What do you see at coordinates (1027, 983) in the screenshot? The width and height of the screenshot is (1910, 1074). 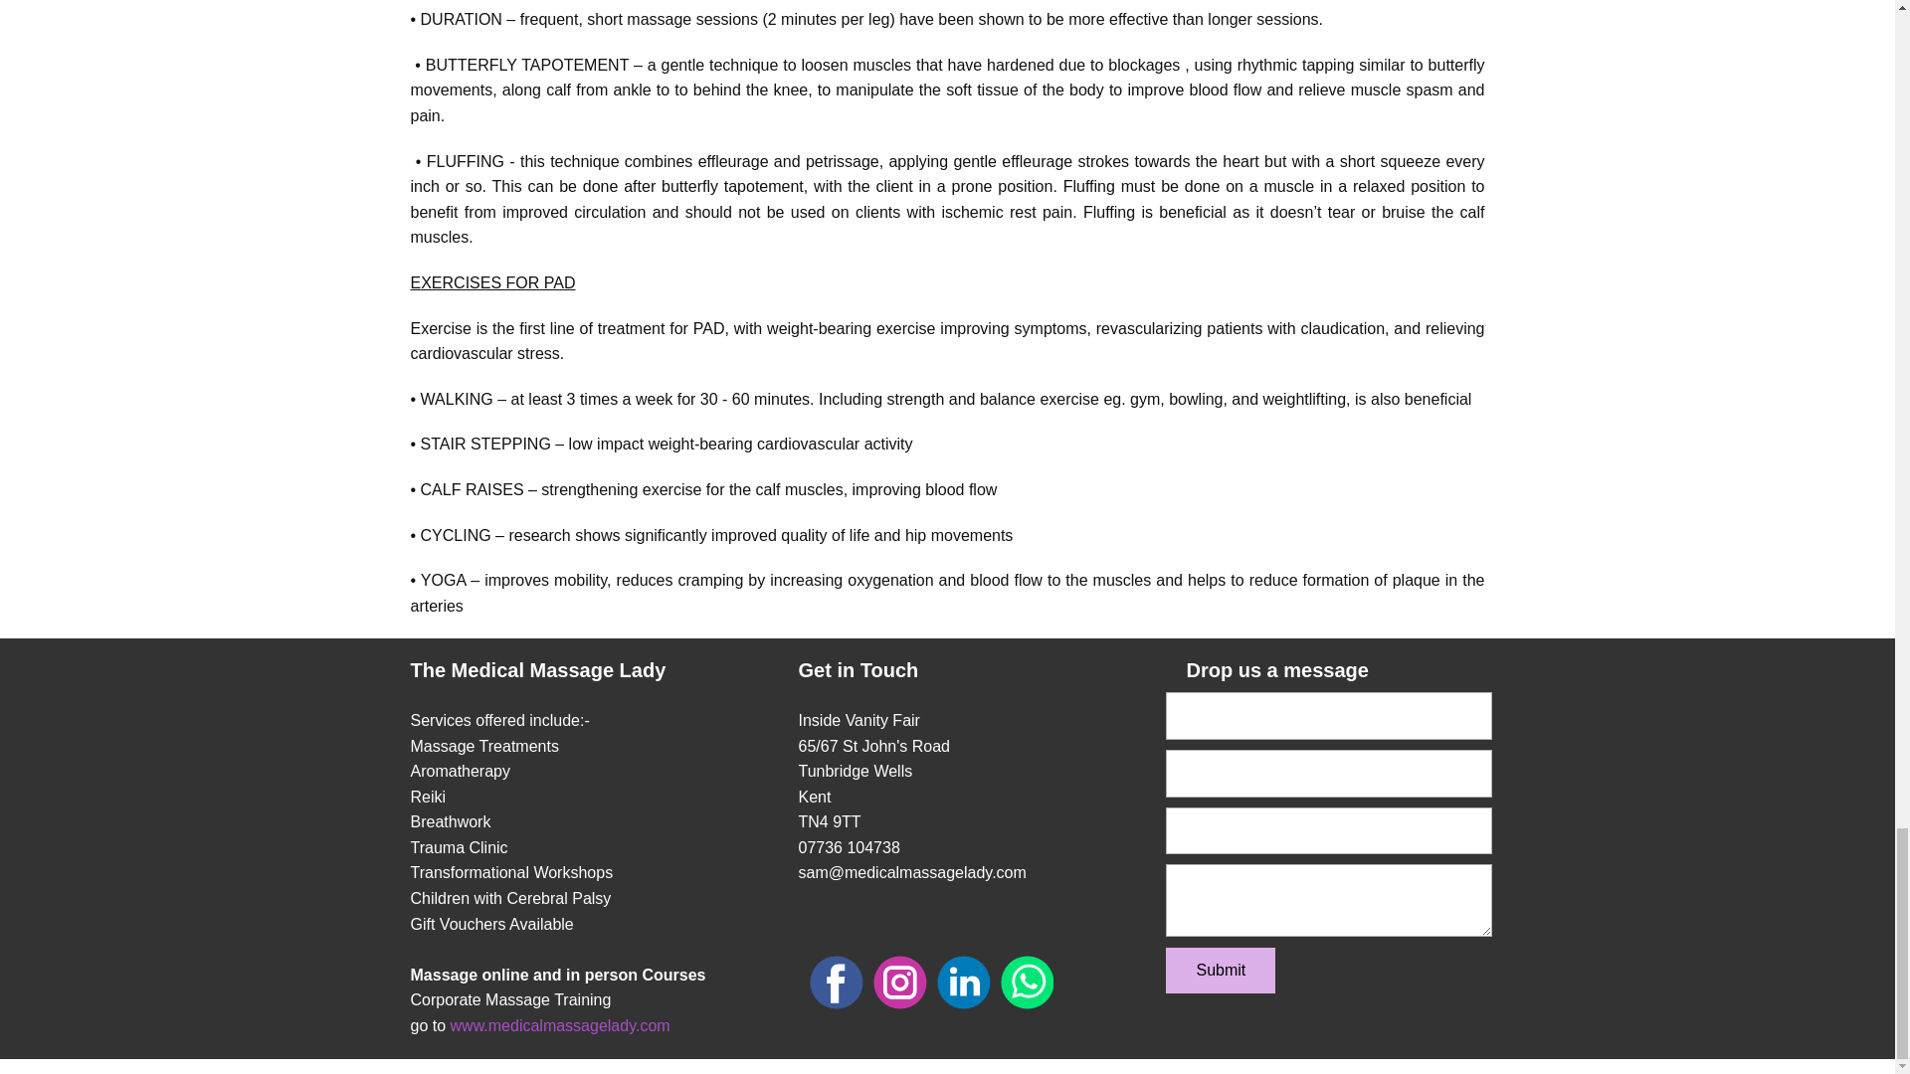 I see `WhatsAPP ME` at bounding box center [1027, 983].